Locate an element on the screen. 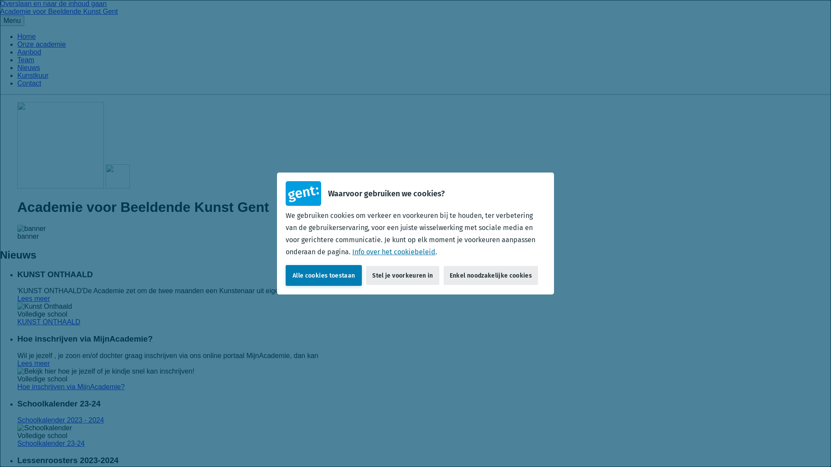 Image resolution: width=831 pixels, height=467 pixels. Kunstkuur is located at coordinates (33, 75).